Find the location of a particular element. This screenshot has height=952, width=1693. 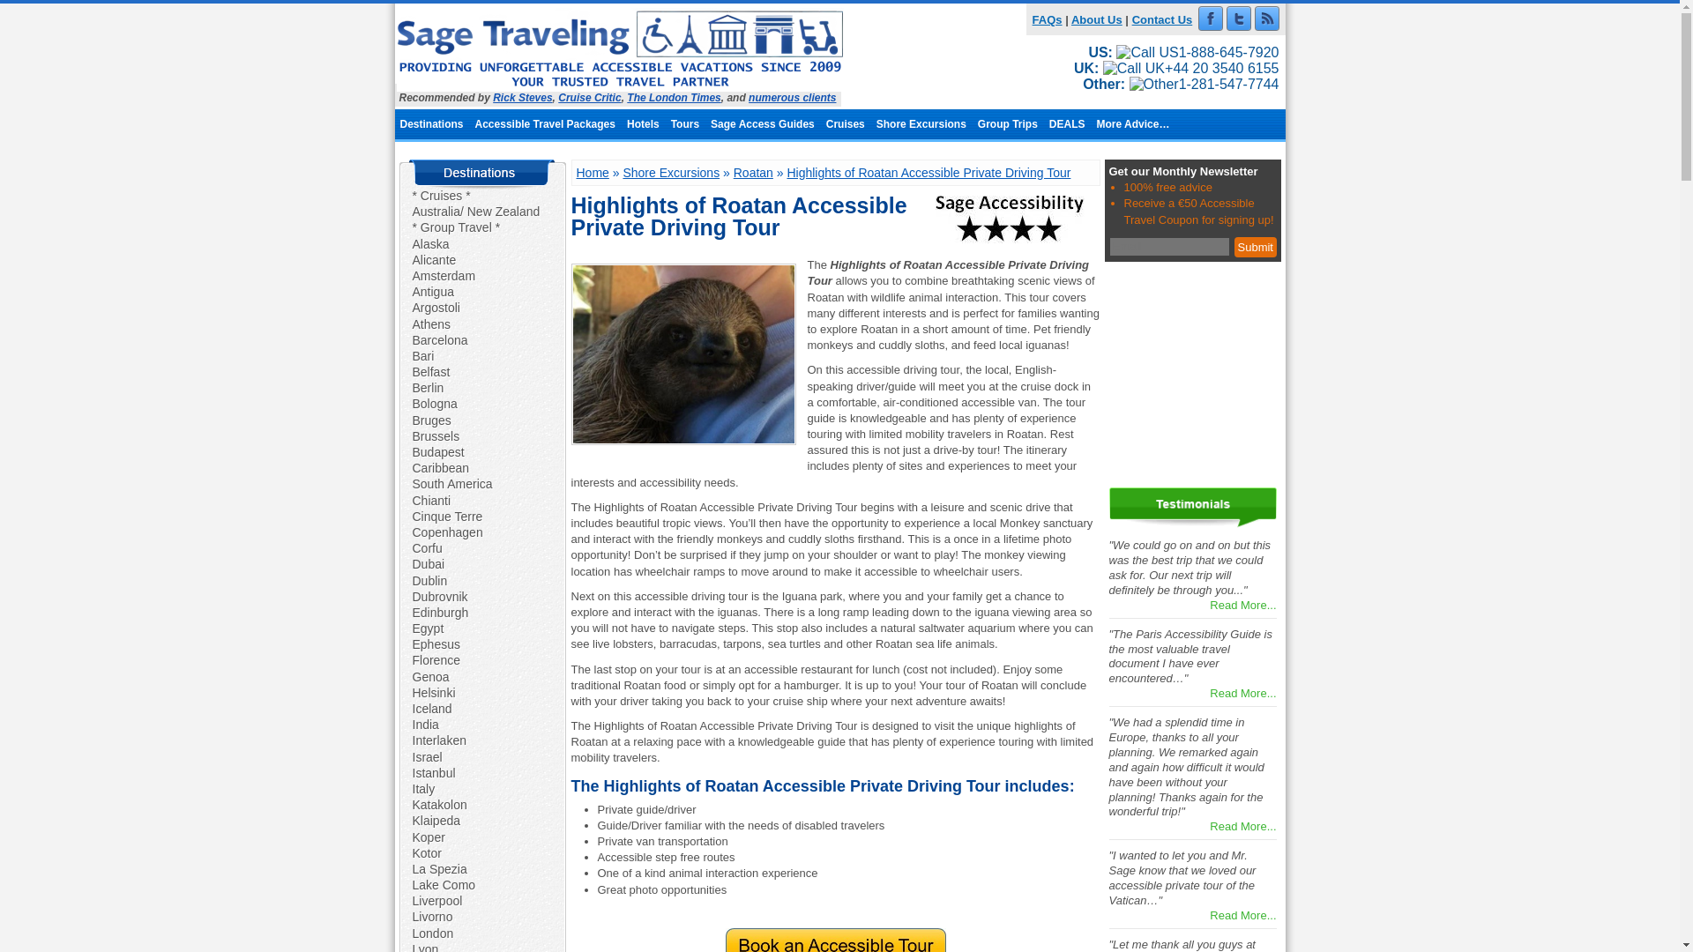

Submit is located at coordinates (1255, 247).